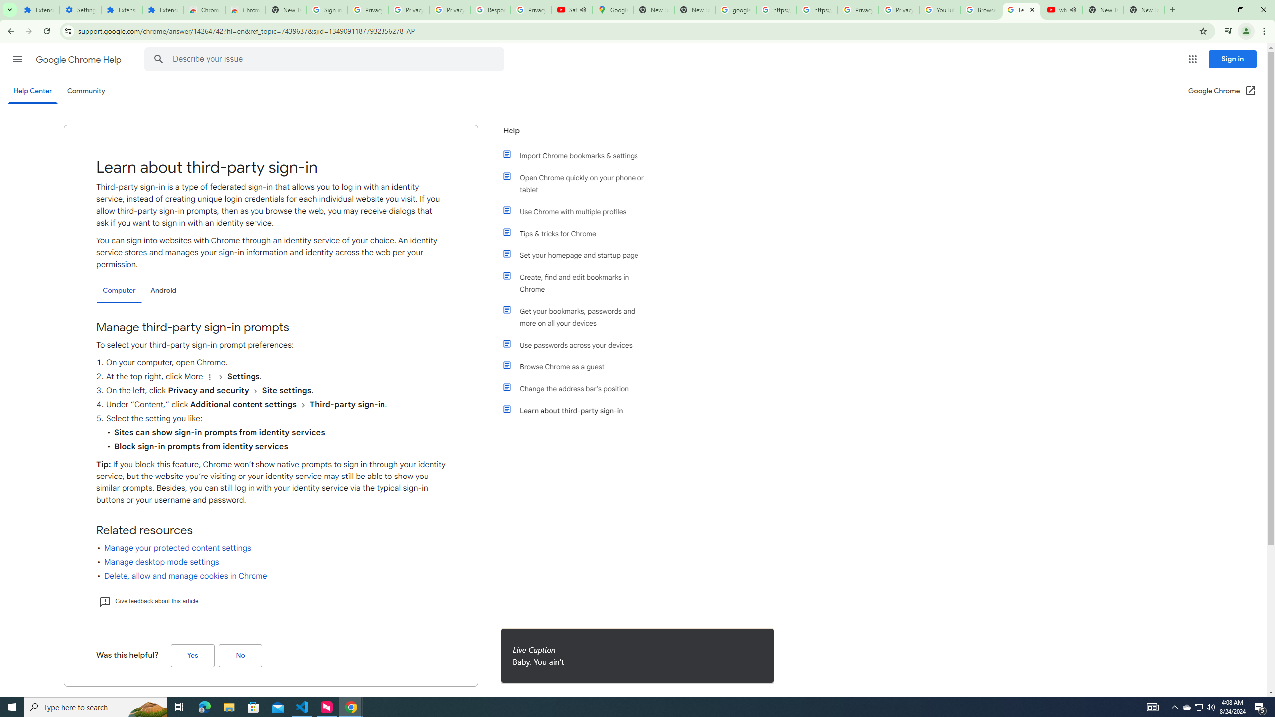 The height and width of the screenshot is (717, 1275). I want to click on Set your homepage and startup page, so click(579, 255).